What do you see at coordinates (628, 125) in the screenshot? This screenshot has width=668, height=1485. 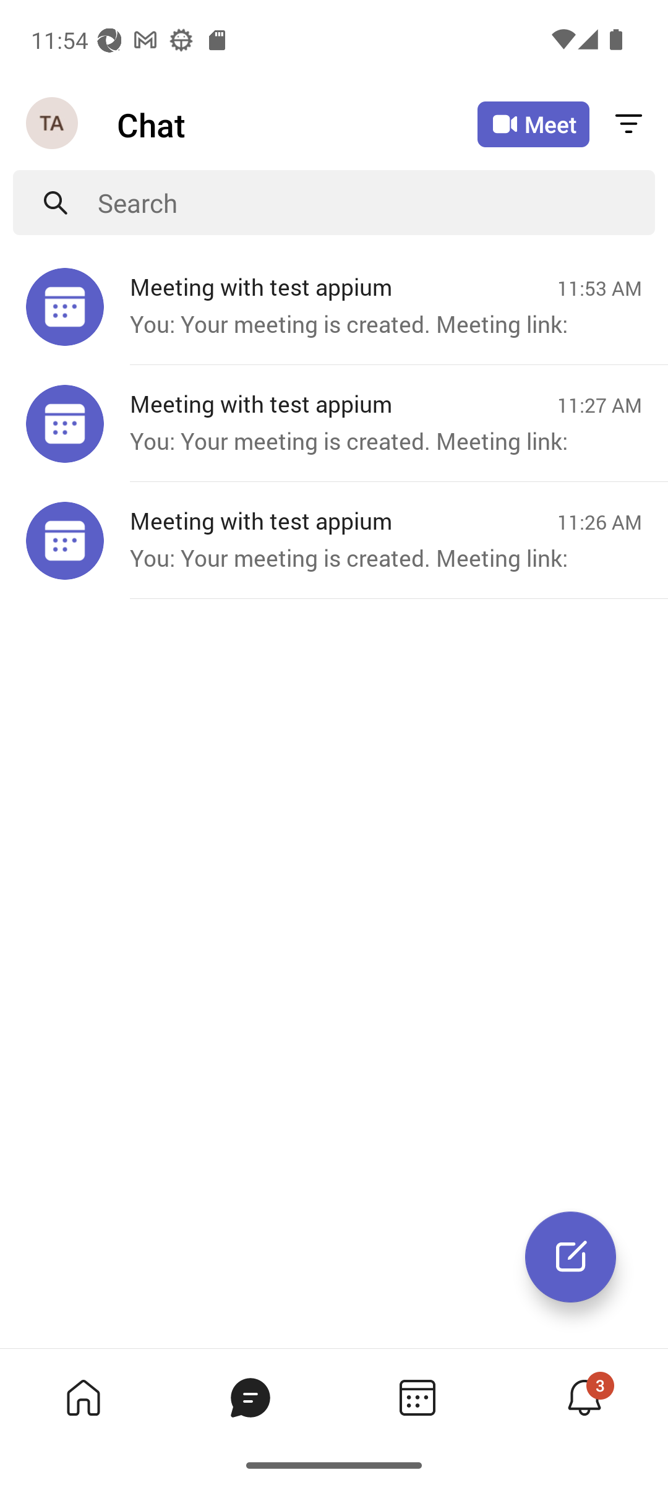 I see `Filter chat messages` at bounding box center [628, 125].